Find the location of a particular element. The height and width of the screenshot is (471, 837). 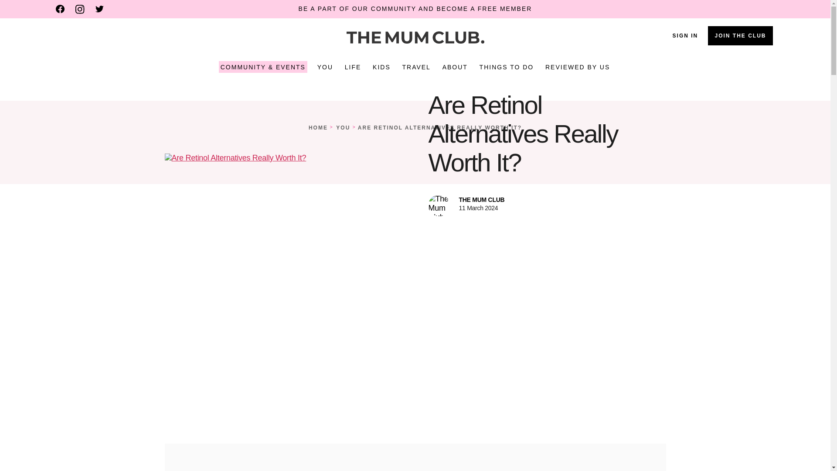

Social Link is located at coordinates (99, 9).